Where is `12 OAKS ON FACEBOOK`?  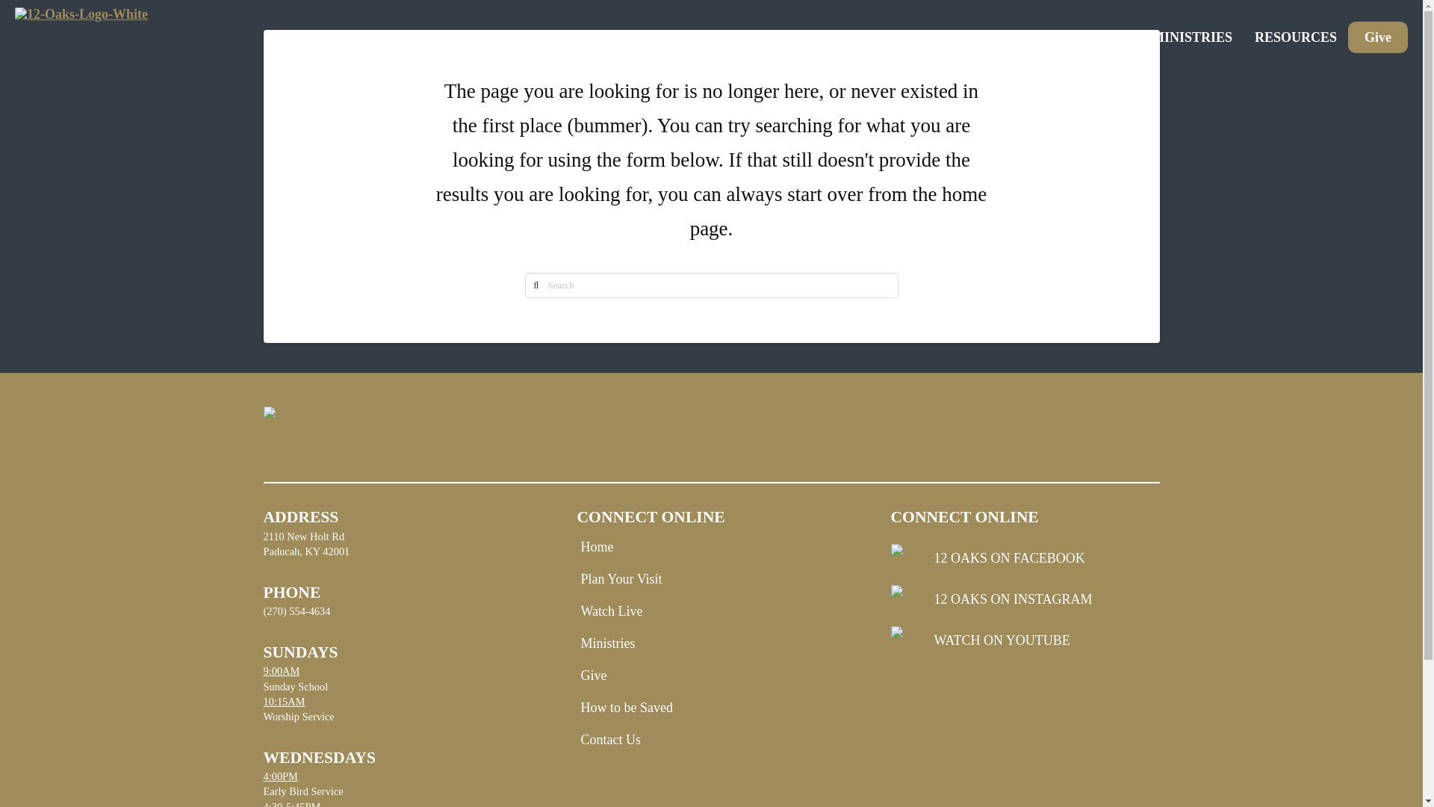 12 OAKS ON FACEBOOK is located at coordinates (1025, 559).